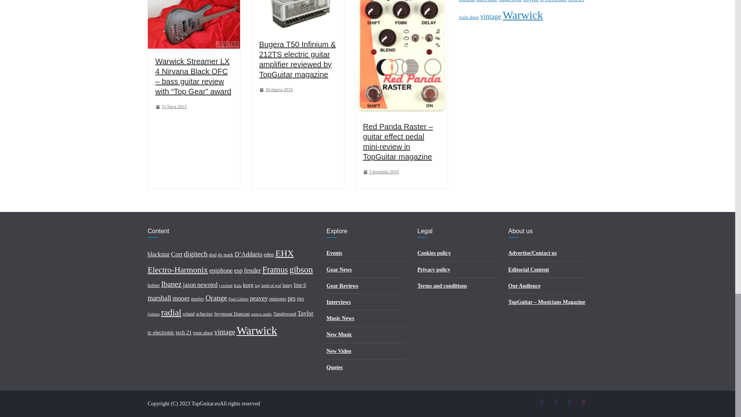 The height and width of the screenshot is (417, 741). I want to click on 30 marca 2016, so click(276, 90).